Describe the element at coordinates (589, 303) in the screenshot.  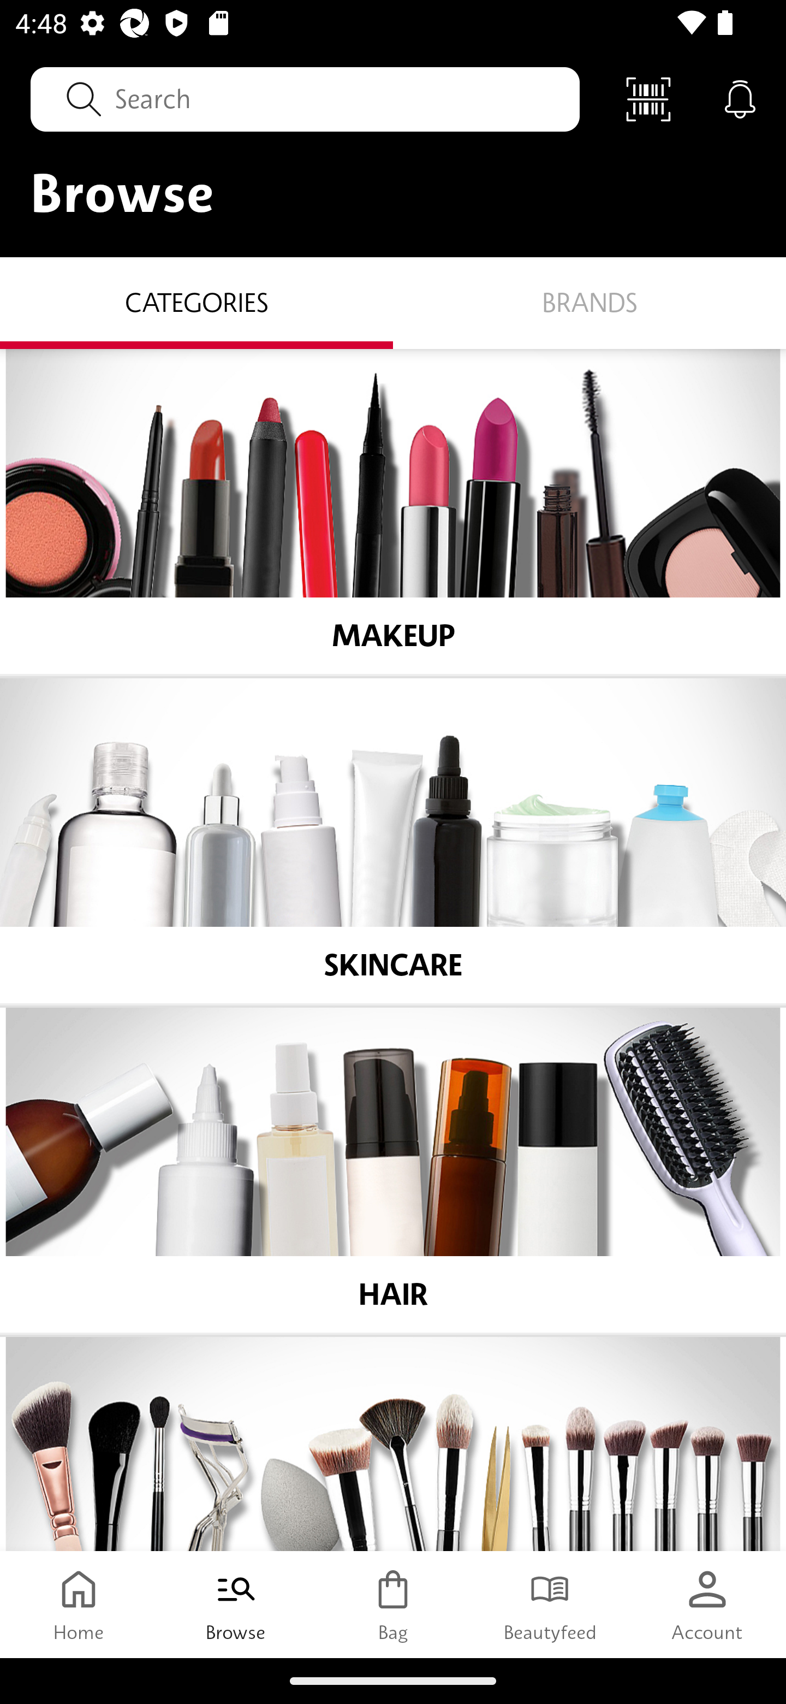
I see `Brands BRANDS` at that location.